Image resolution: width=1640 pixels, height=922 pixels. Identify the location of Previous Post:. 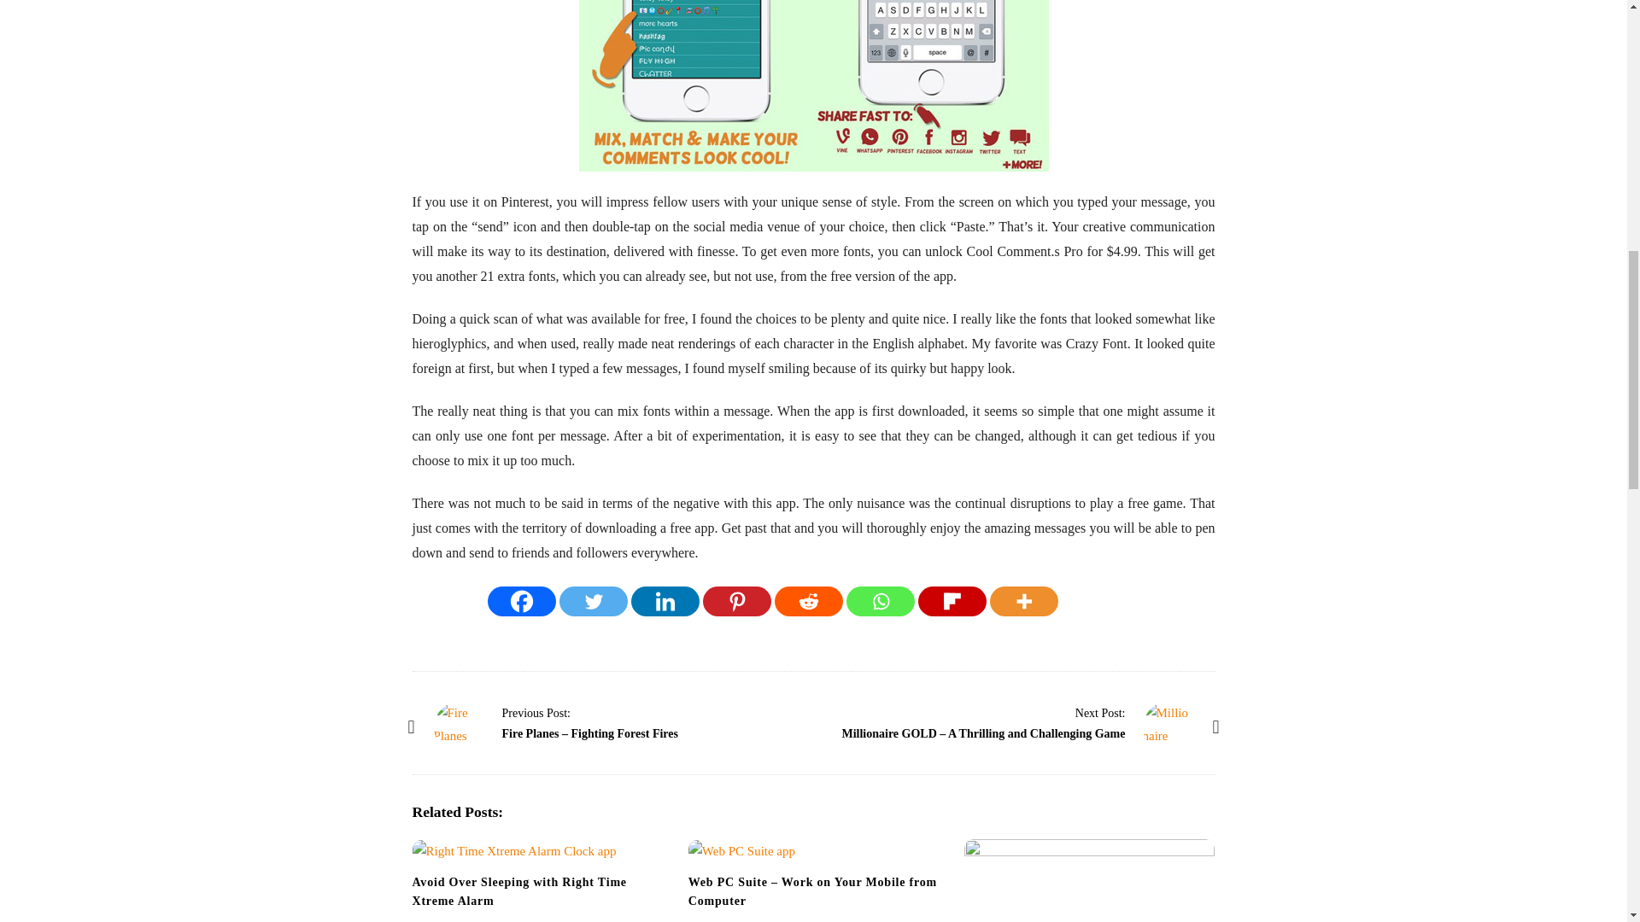
(536, 713).